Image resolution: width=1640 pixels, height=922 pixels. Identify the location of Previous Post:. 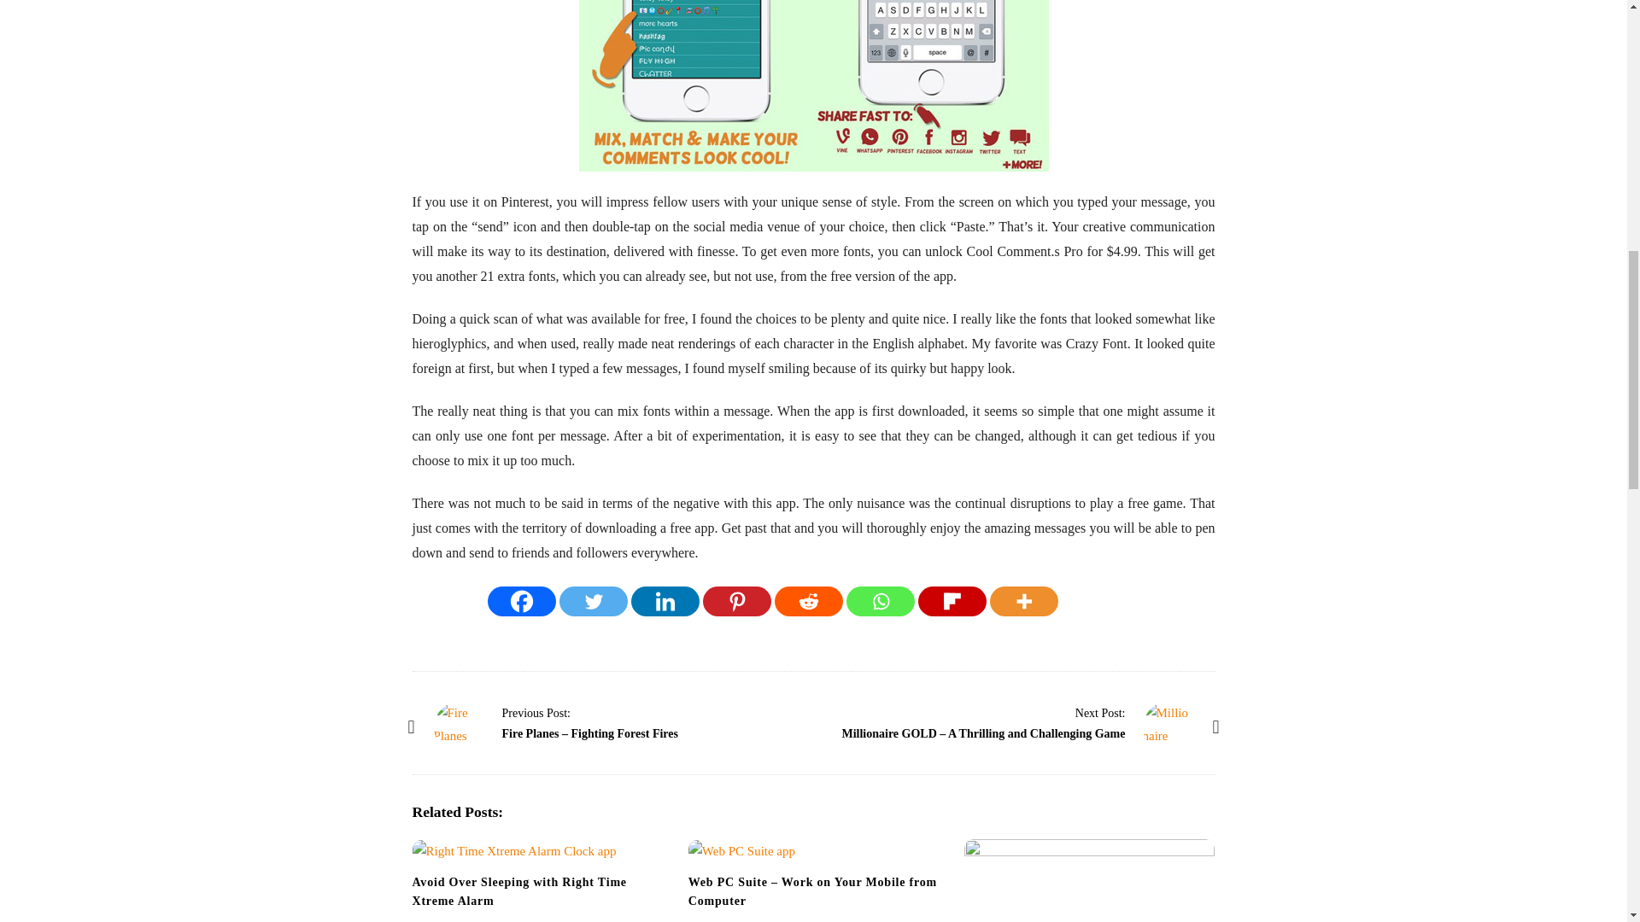
(536, 713).